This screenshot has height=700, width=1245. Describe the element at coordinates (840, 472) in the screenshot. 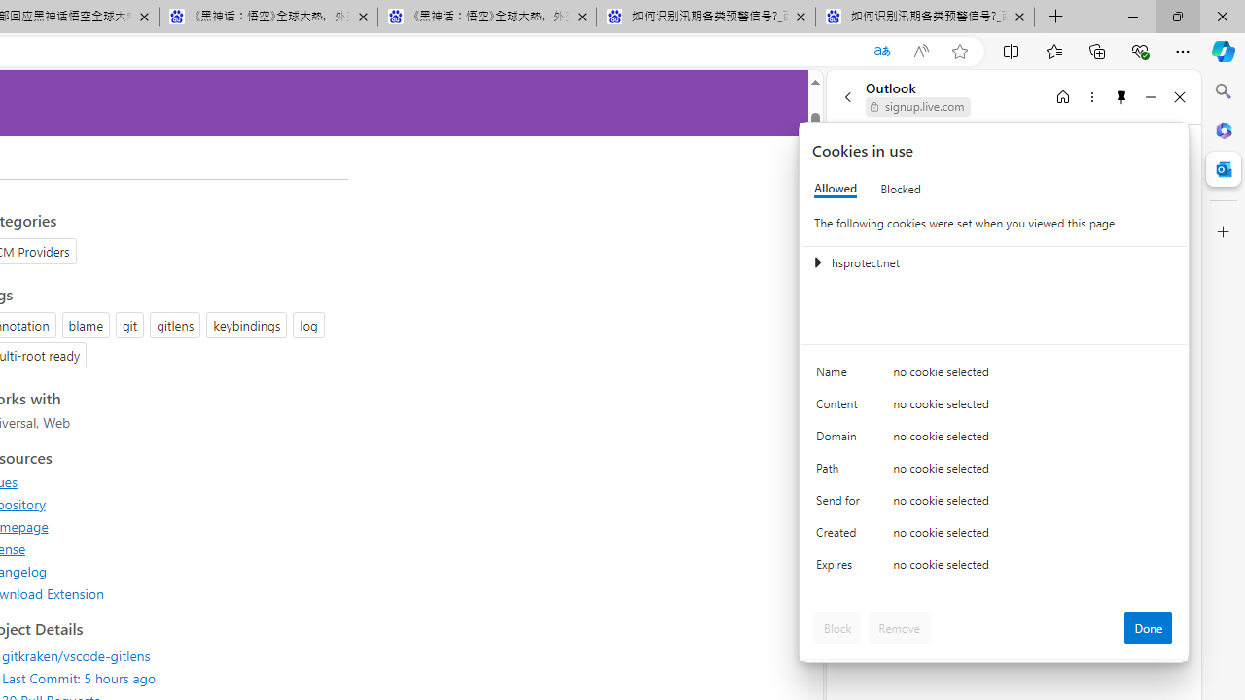

I see `Path` at that location.